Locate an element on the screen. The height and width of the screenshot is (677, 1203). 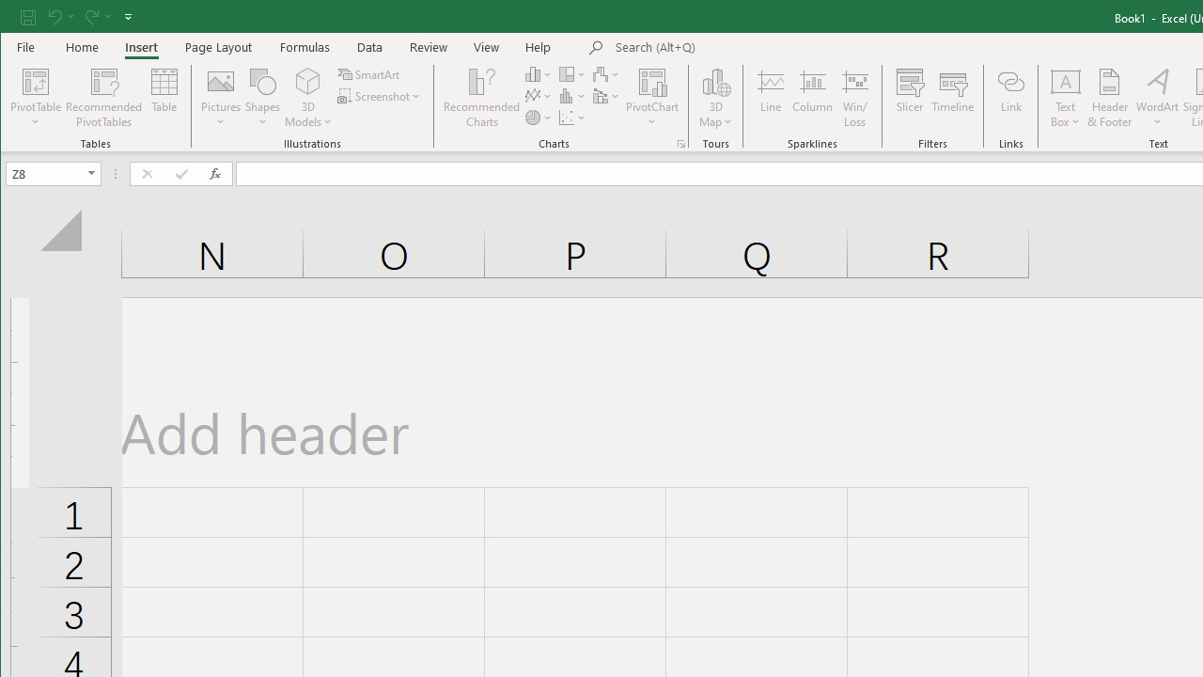
3D Map is located at coordinates (716, 81).